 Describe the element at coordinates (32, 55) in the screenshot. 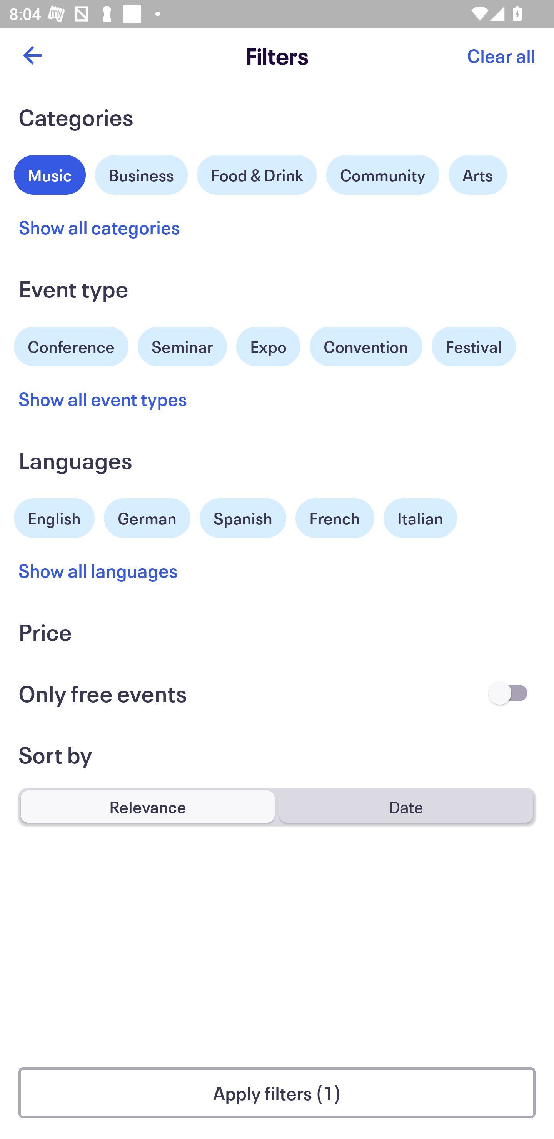

I see `Back button` at that location.